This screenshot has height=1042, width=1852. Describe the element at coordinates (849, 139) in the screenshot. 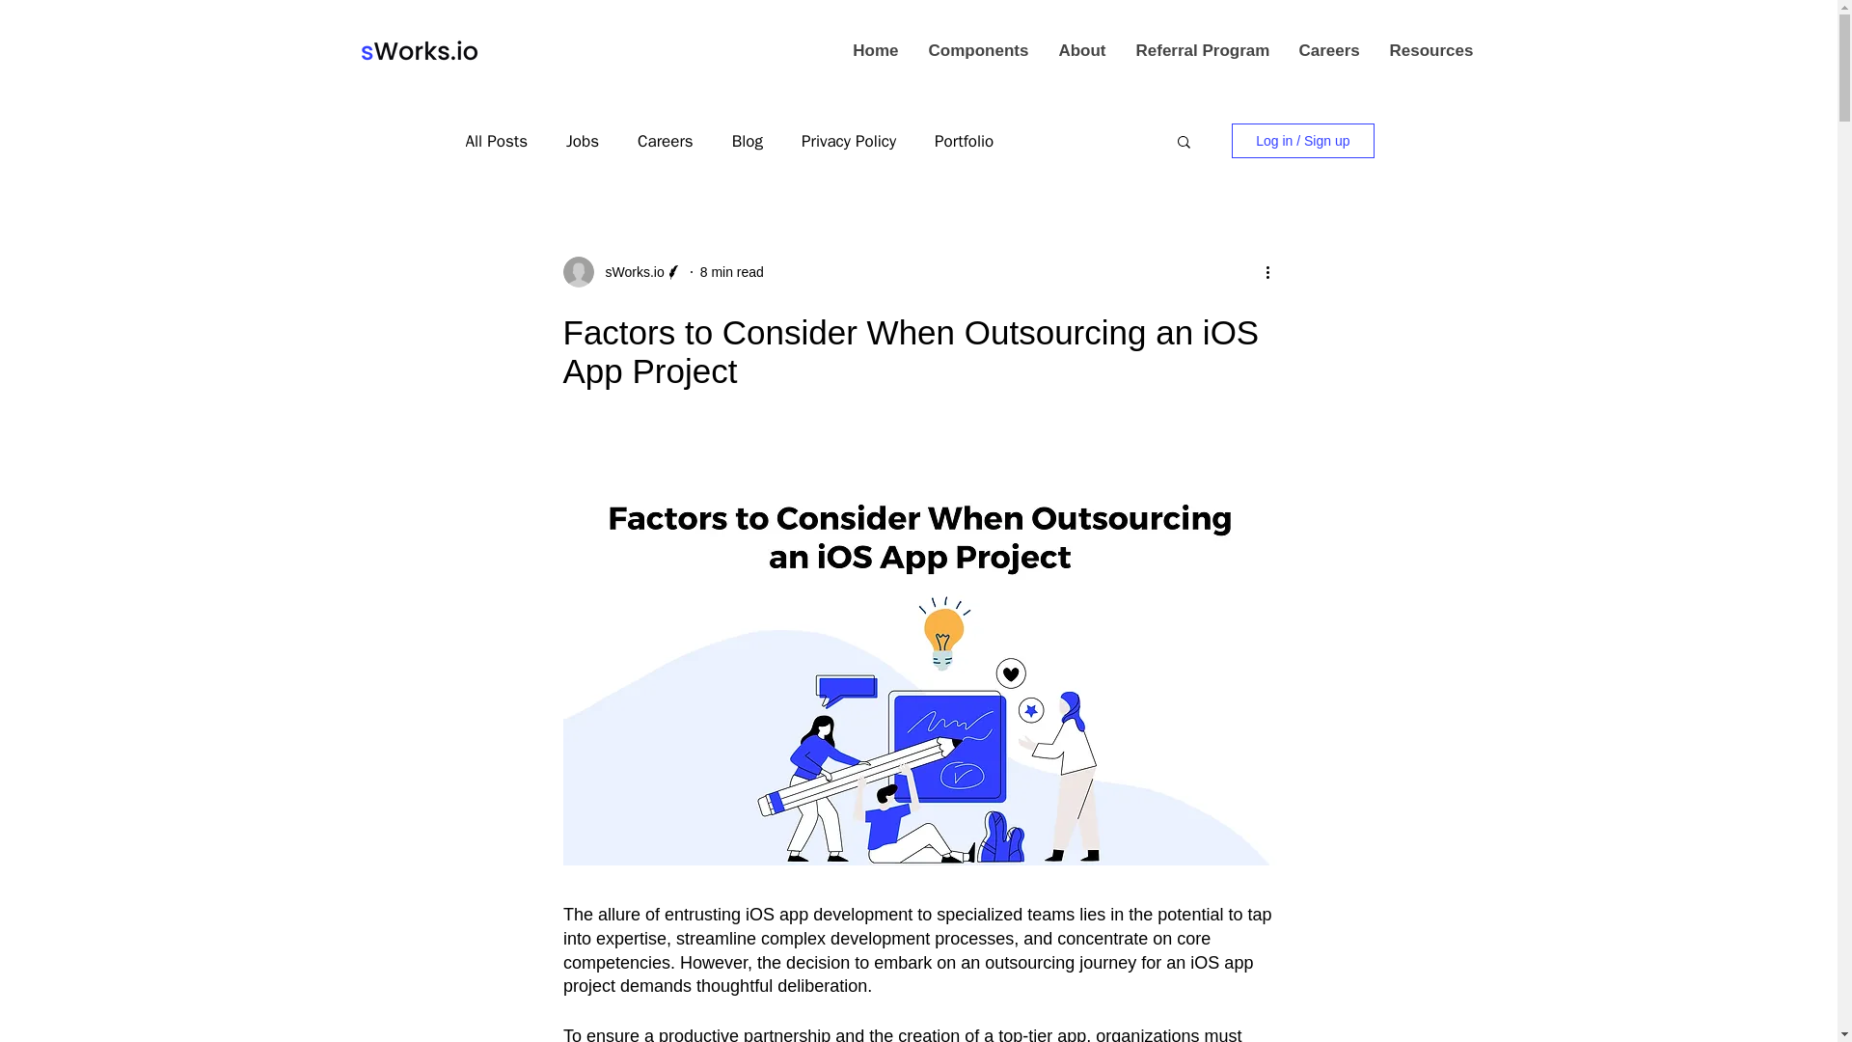

I see `Privacy Policy` at that location.